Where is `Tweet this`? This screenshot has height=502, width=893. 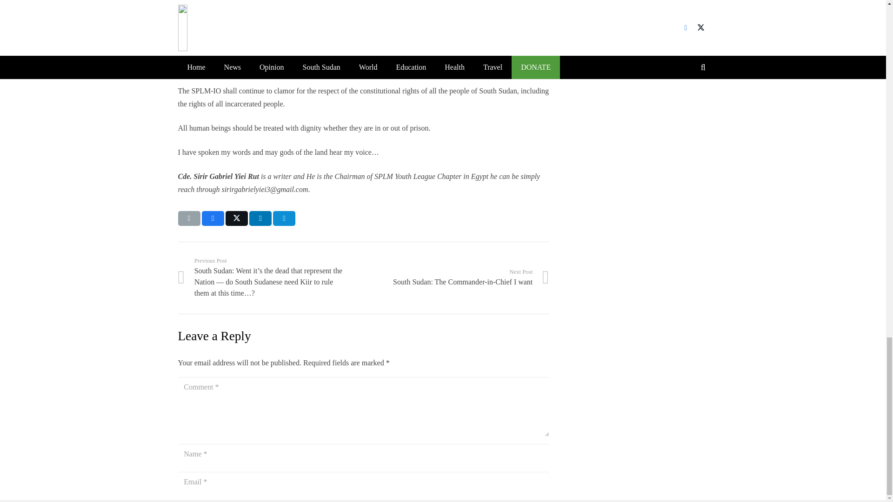
Tweet this is located at coordinates (284, 218).